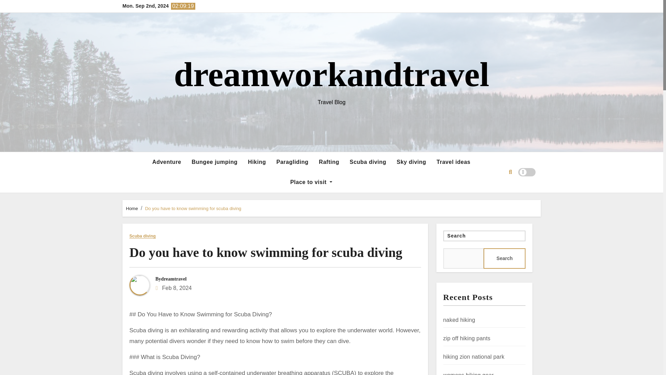 The image size is (666, 375). I want to click on Rafting, so click(329, 162).